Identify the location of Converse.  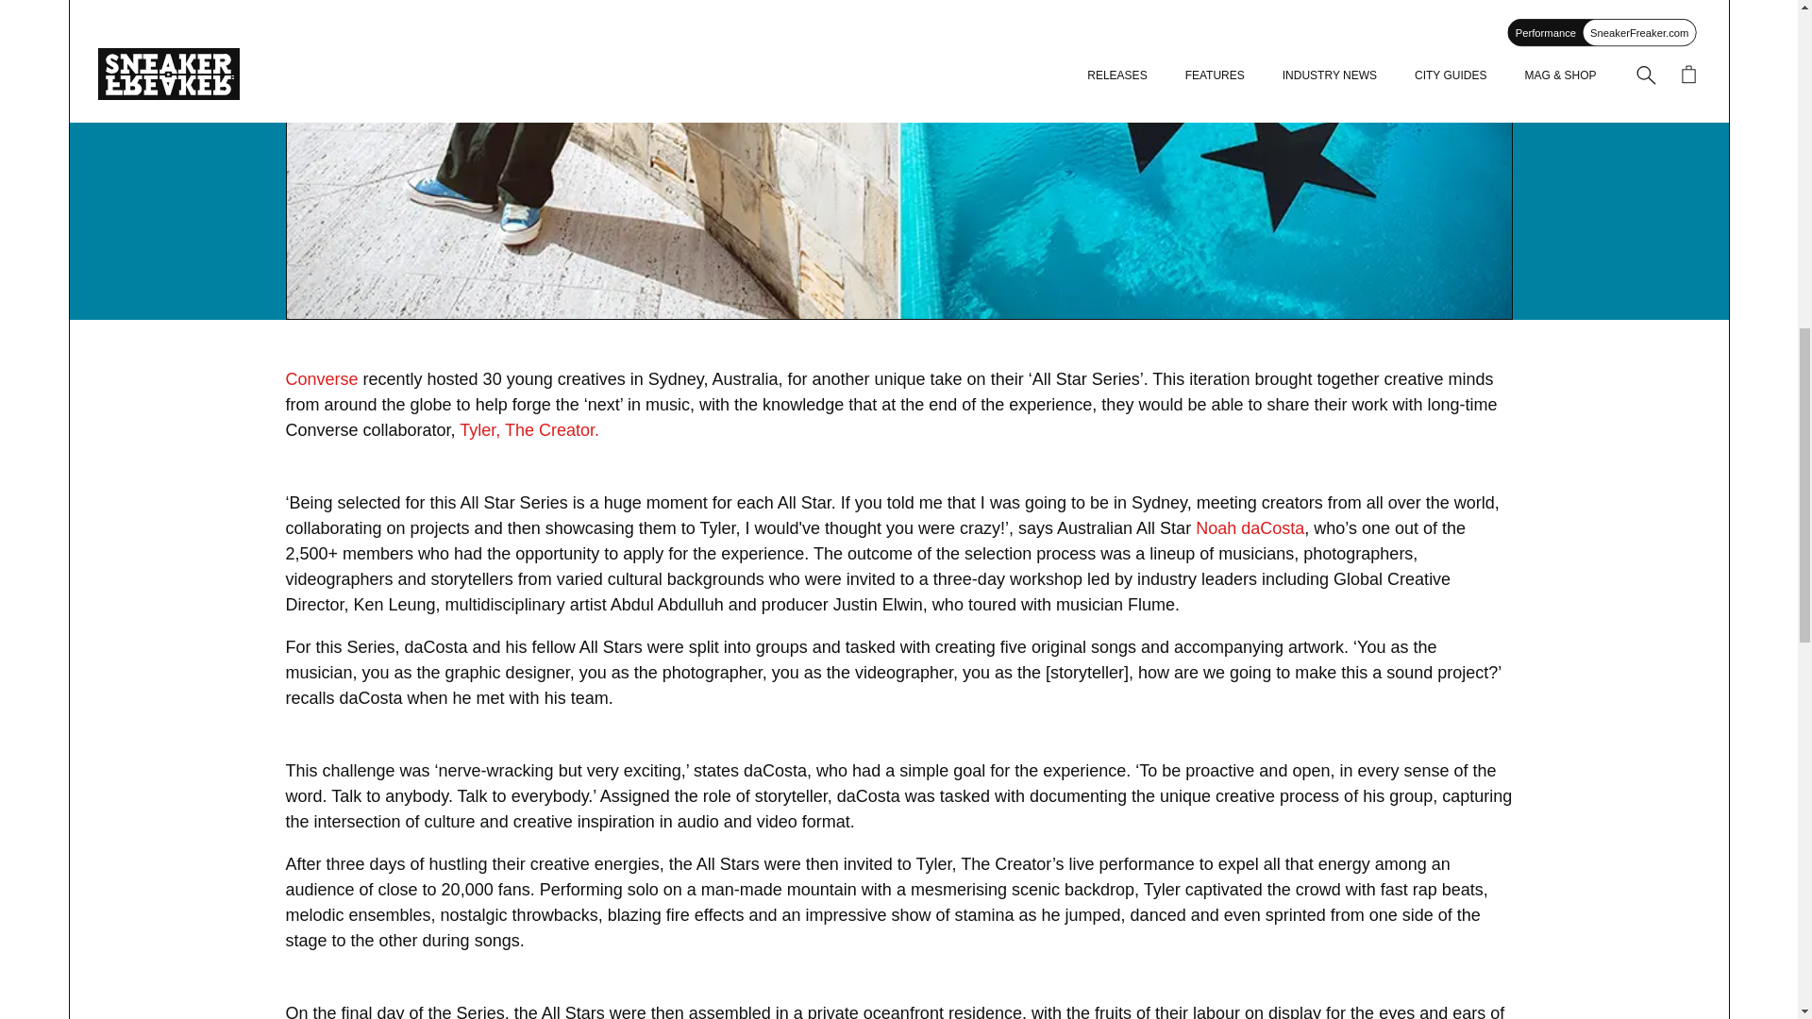
(321, 379).